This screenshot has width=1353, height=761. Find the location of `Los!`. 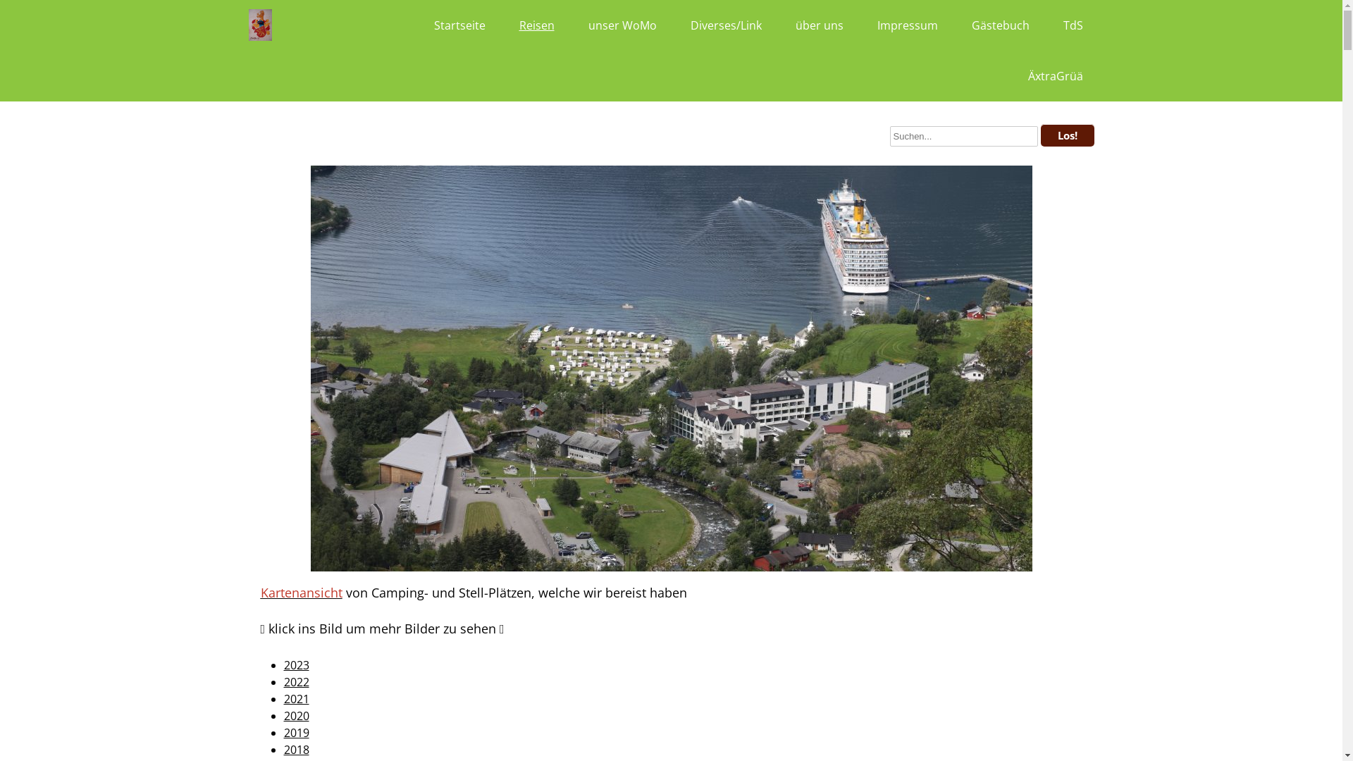

Los! is located at coordinates (1067, 135).